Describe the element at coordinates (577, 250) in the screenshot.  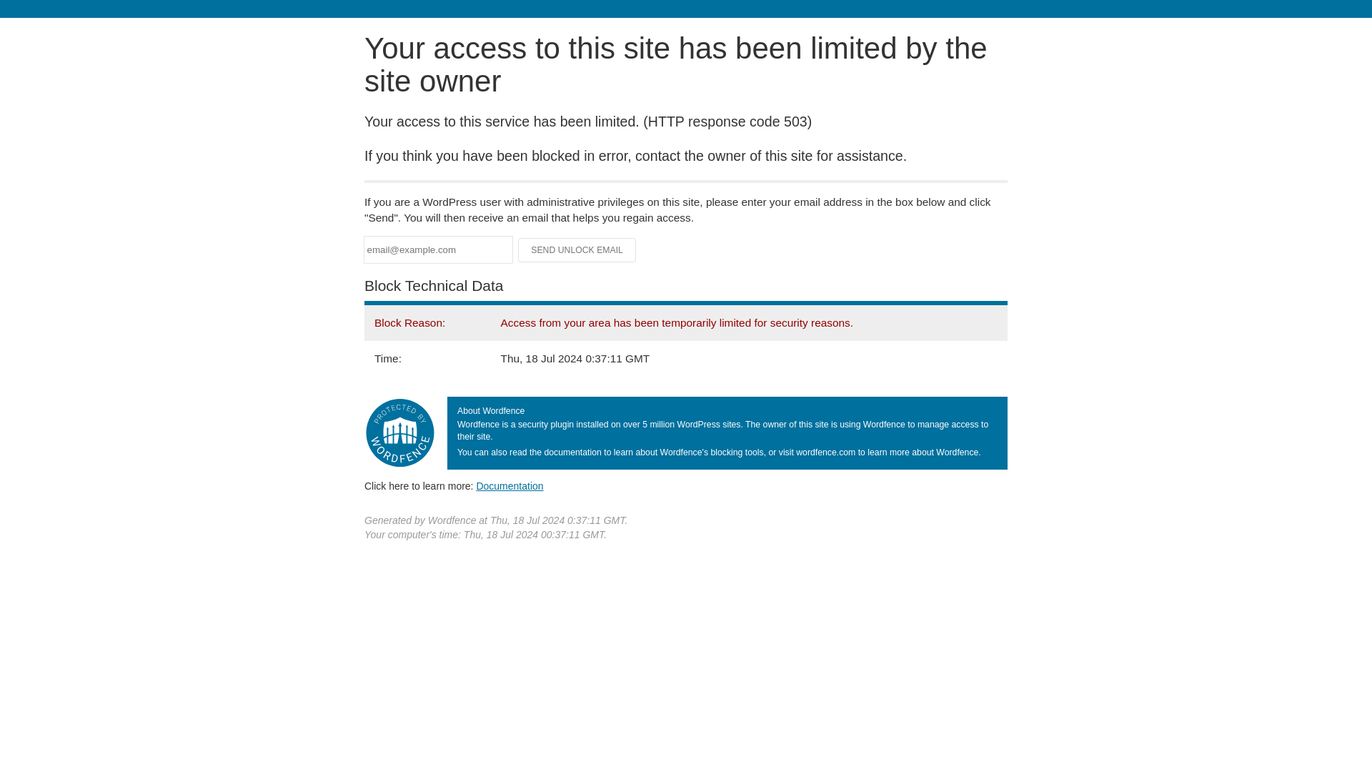
I see `Send Unlock Email` at that location.